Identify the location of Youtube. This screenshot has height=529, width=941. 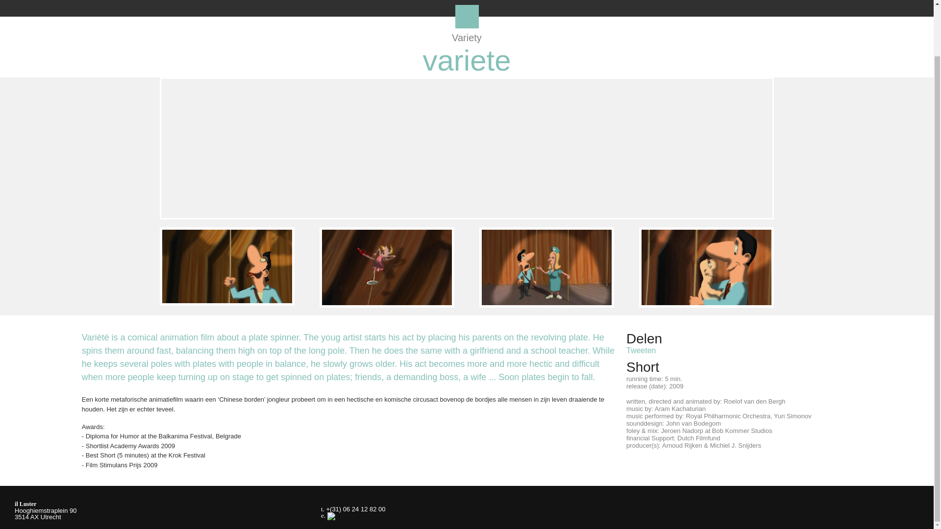
(864, 512).